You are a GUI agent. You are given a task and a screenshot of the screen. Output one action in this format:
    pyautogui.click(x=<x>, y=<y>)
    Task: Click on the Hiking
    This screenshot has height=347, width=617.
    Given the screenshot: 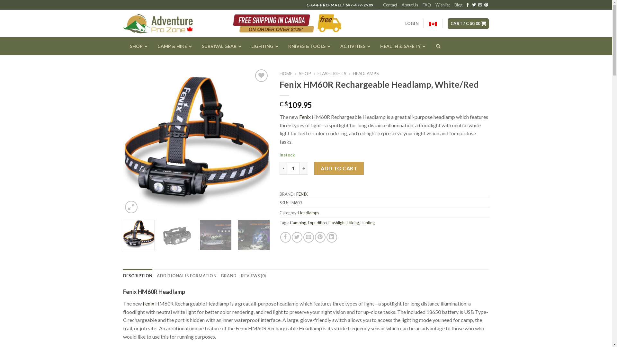 What is the action you would take?
    pyautogui.click(x=353, y=223)
    